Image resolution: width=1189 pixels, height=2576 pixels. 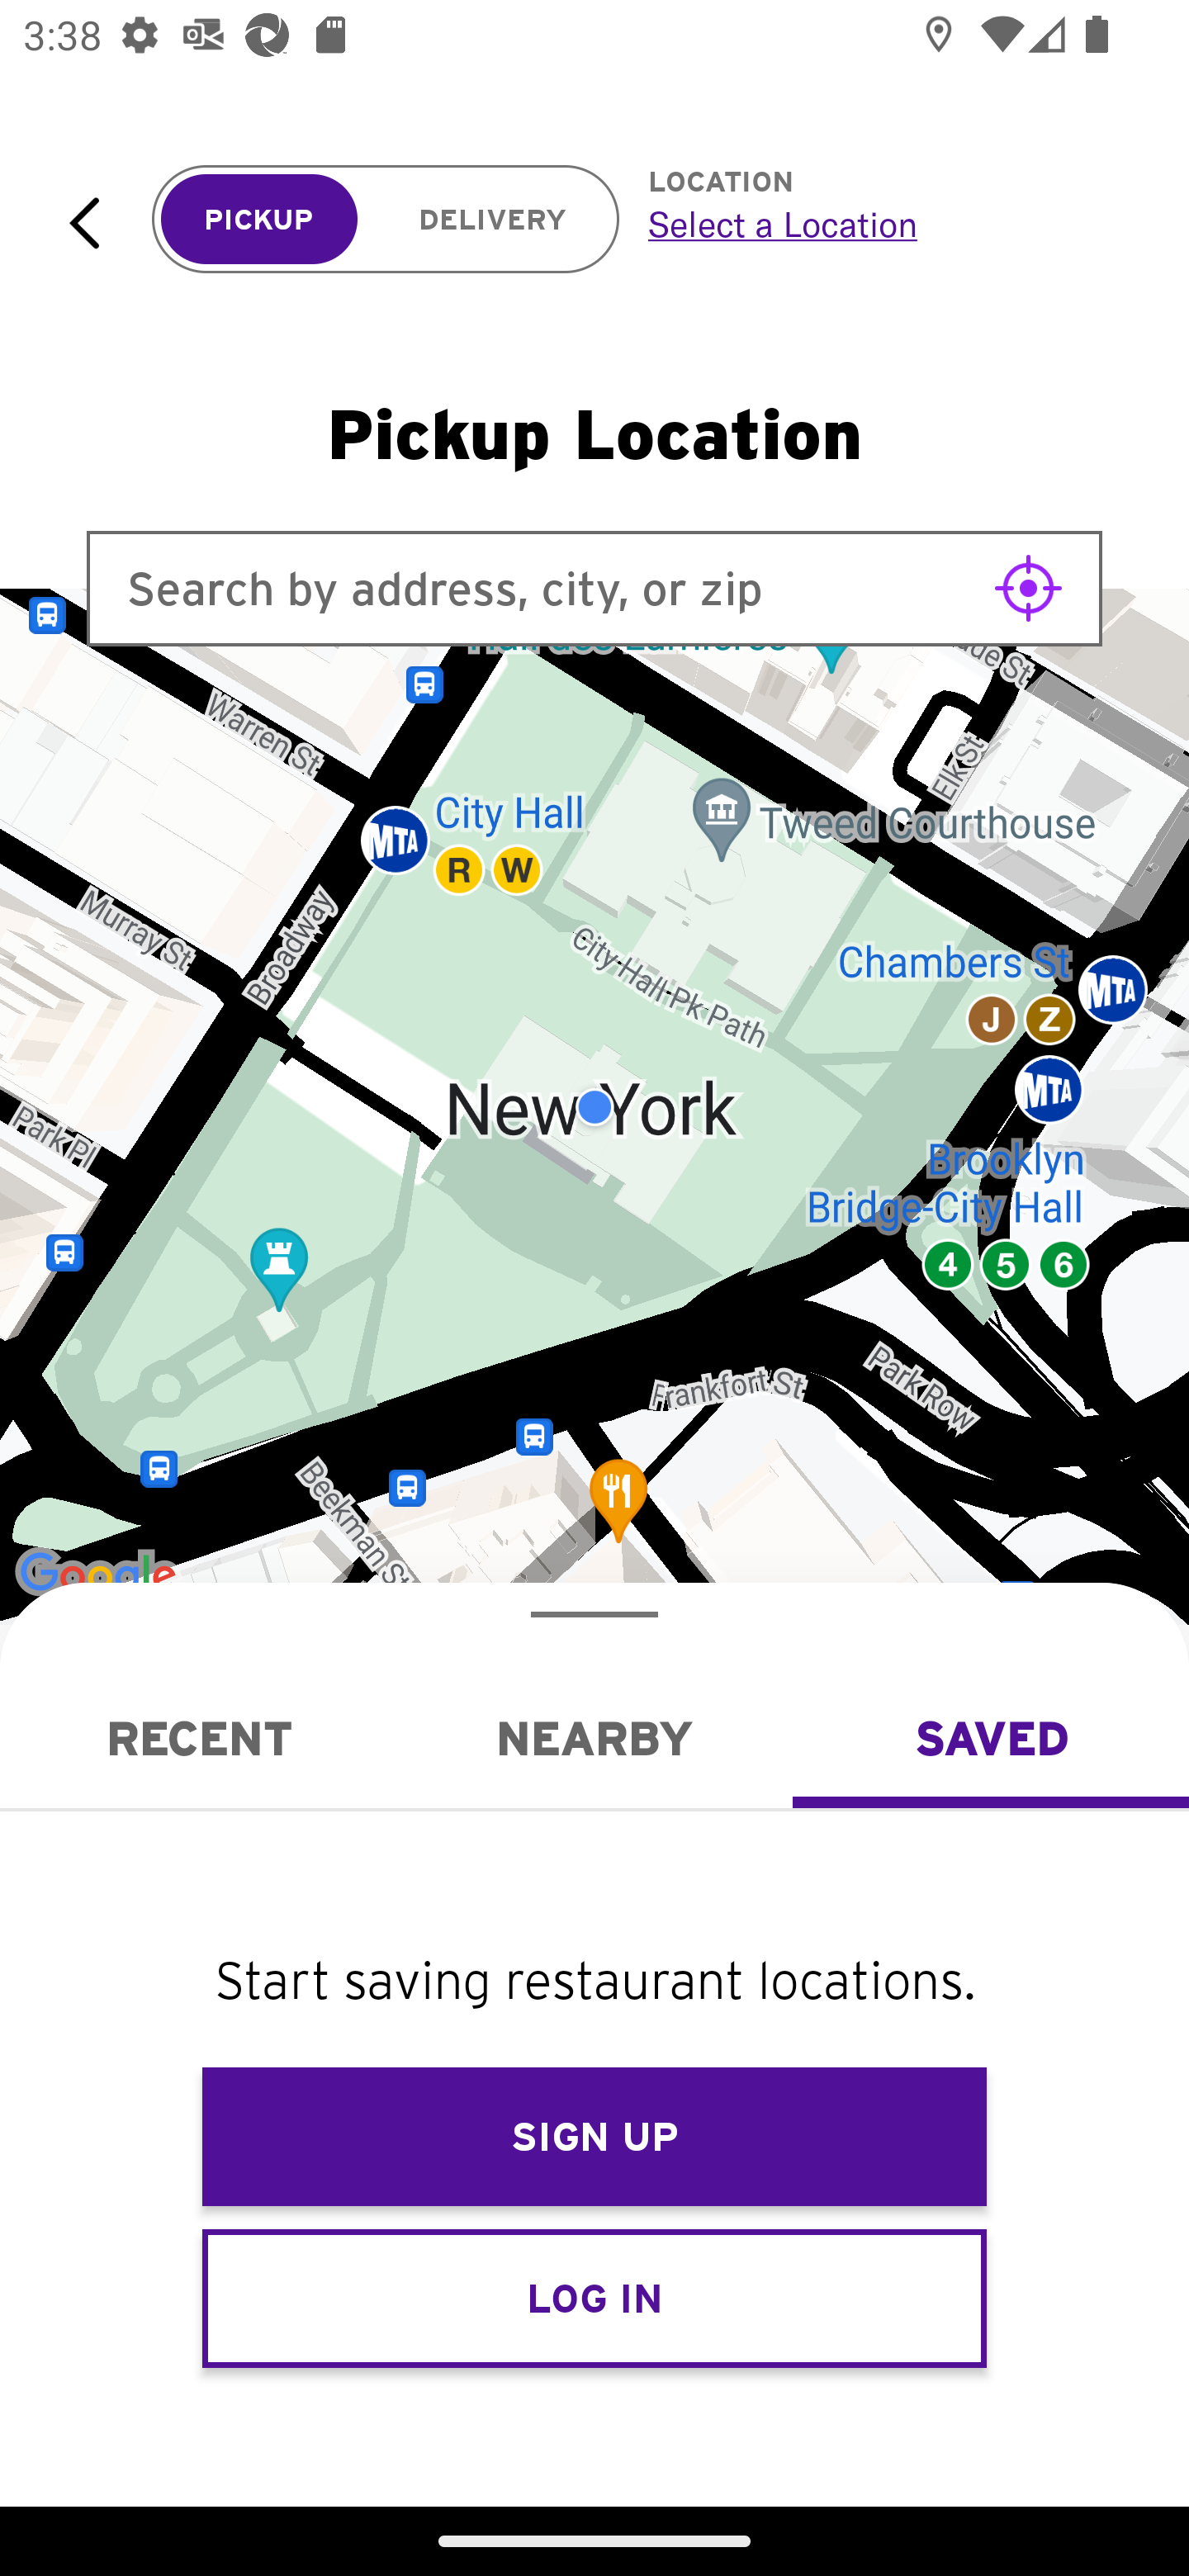 I want to click on LOG IN, so click(x=594, y=2297).